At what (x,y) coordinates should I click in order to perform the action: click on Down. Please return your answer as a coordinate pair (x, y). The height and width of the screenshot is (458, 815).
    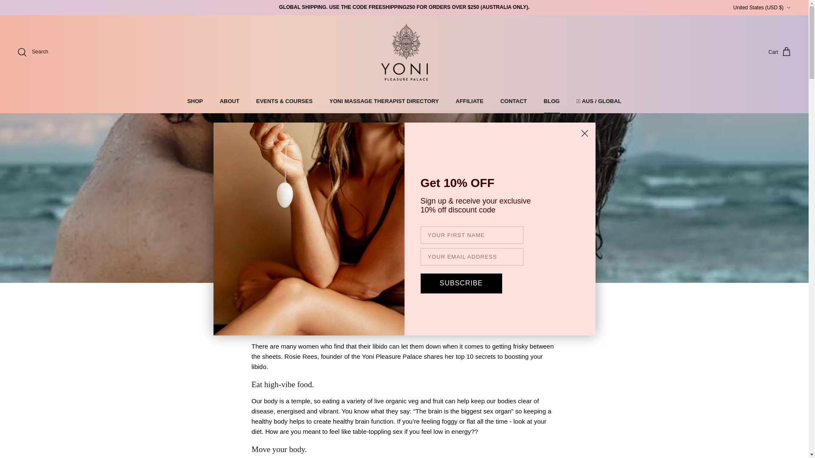
    Looking at the image, I should click on (788, 7).